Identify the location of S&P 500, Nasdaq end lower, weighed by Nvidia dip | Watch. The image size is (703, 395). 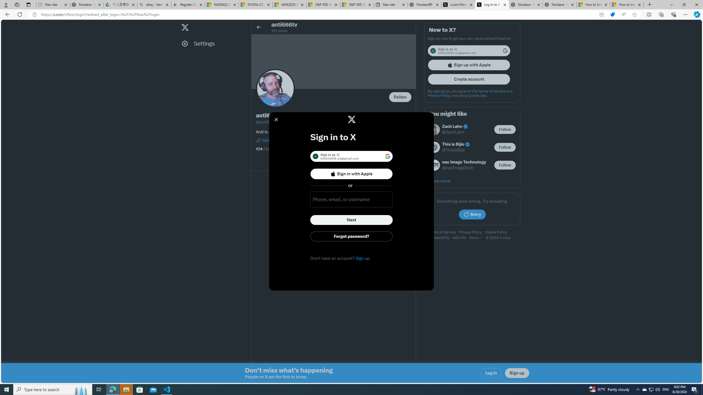
(356, 5).